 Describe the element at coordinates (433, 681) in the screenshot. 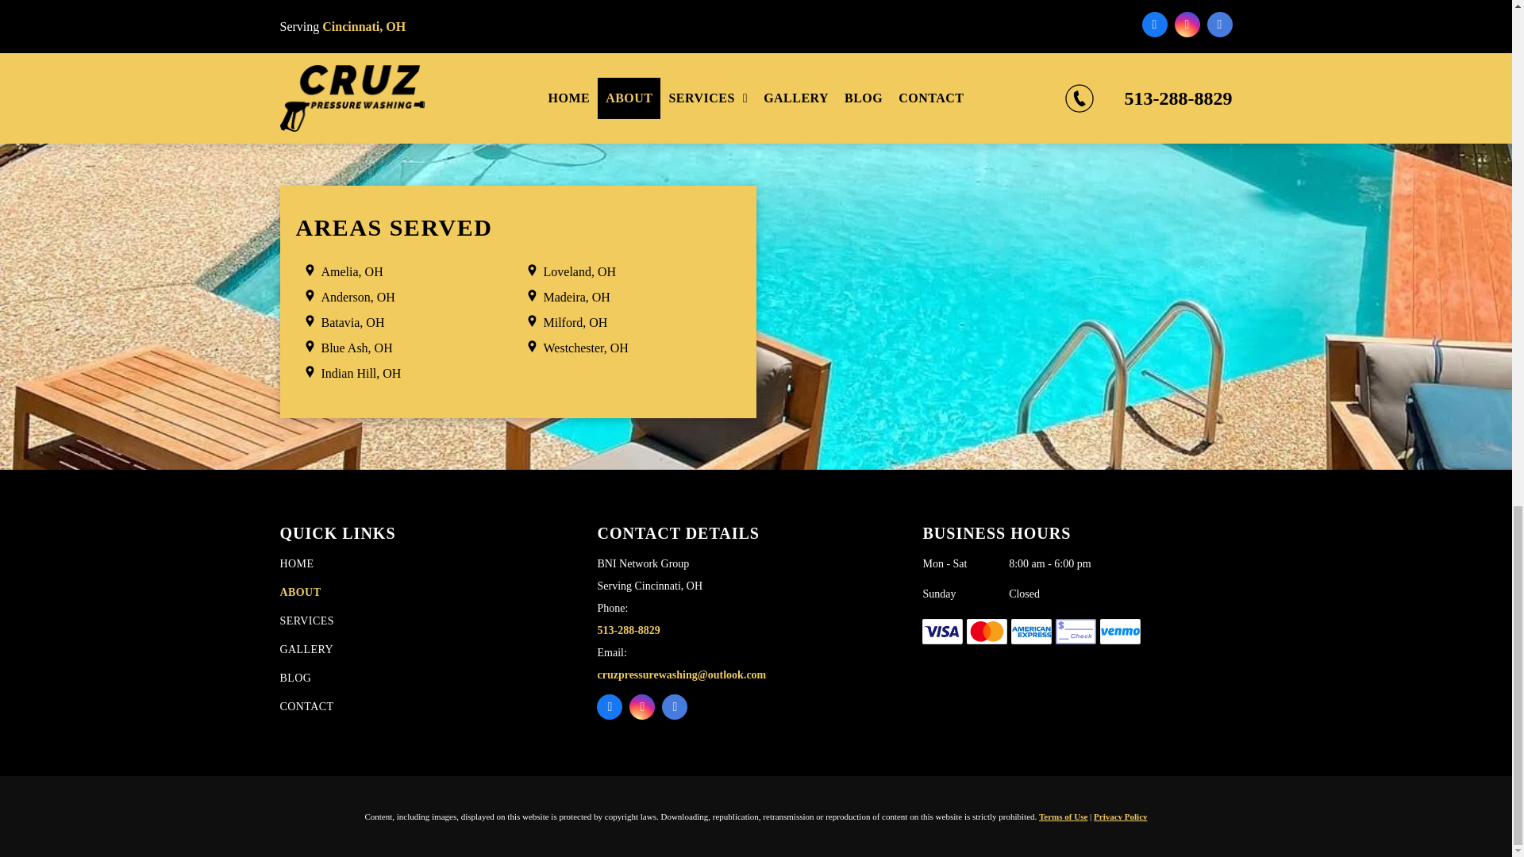

I see `BLOG` at that location.